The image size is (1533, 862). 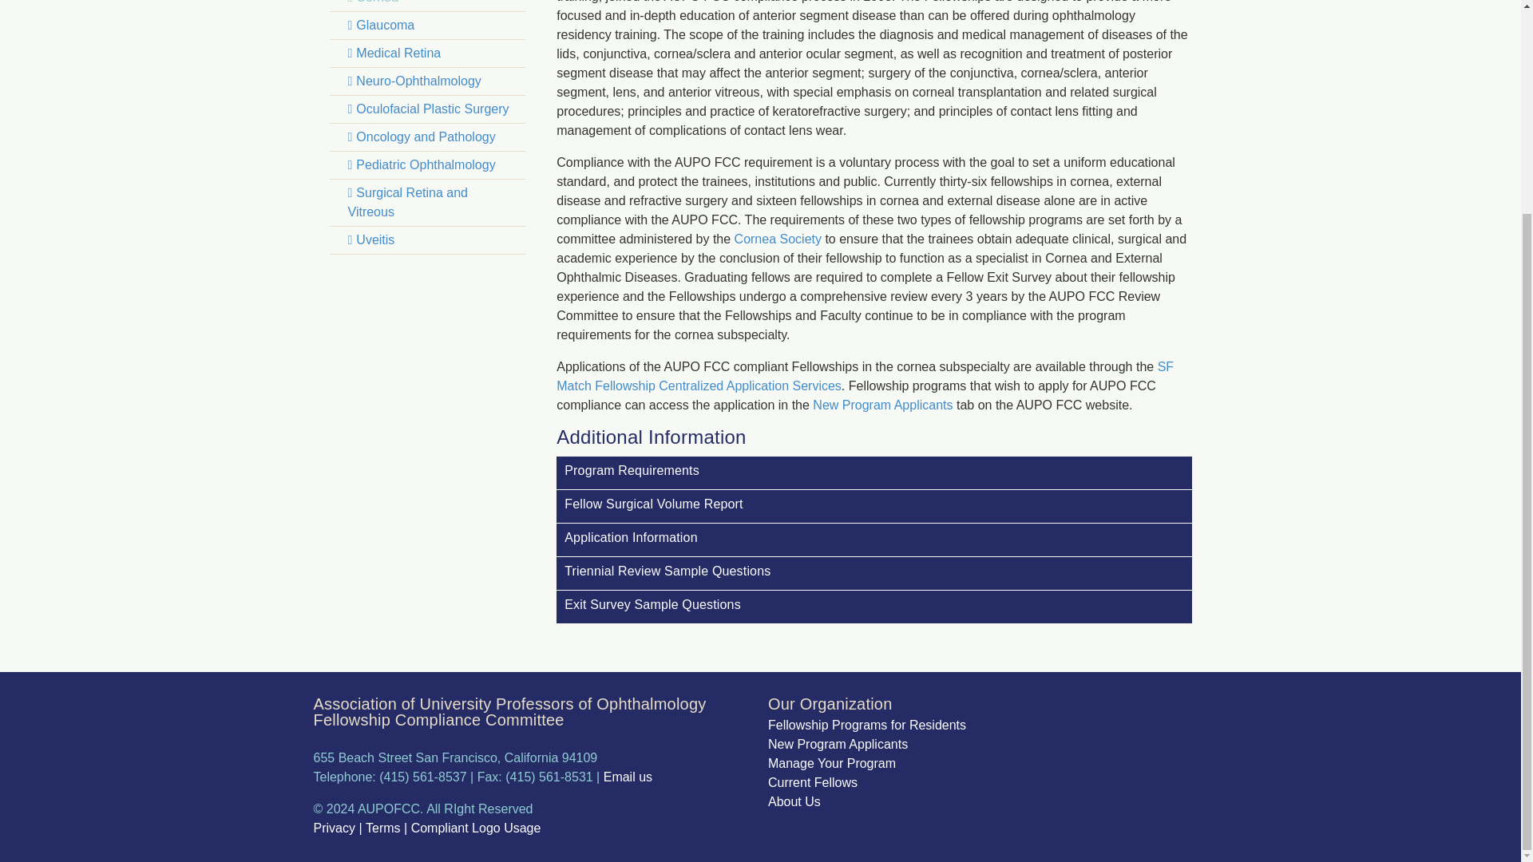 What do you see at coordinates (865, 377) in the screenshot?
I see `SF Match Fellowship Centralized Application Services` at bounding box center [865, 377].